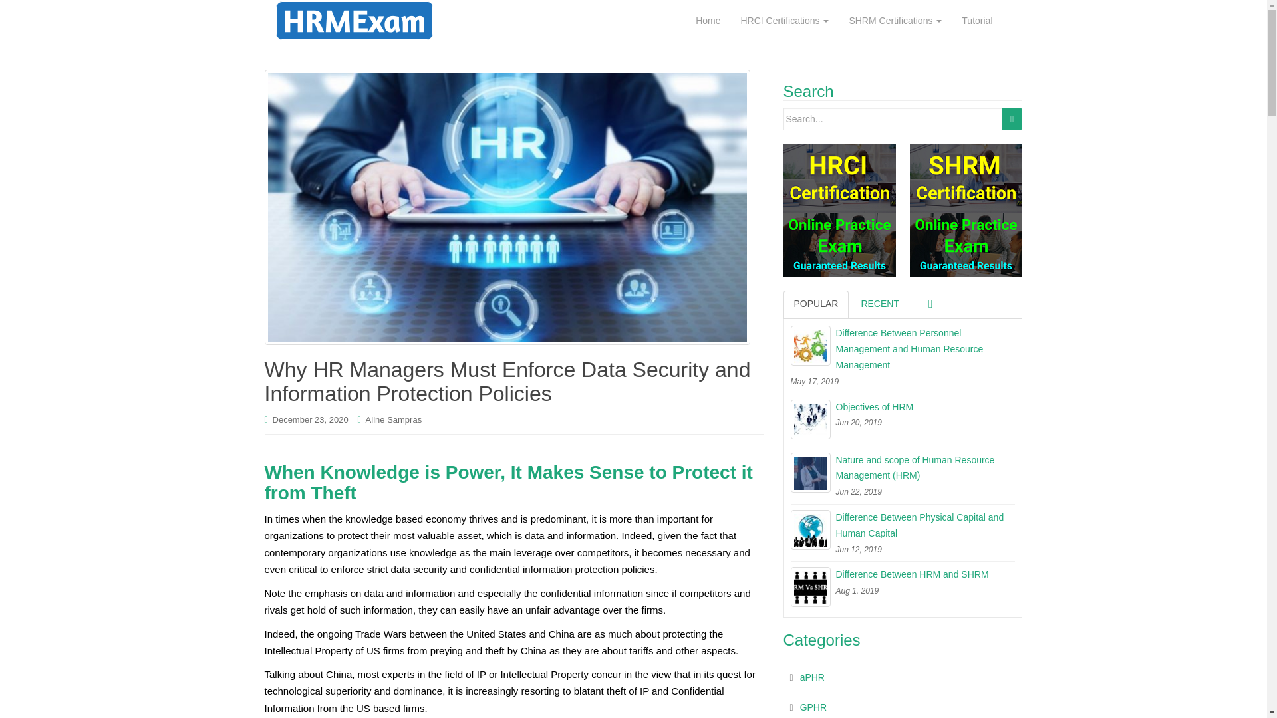  I want to click on HRCI Certifications, so click(785, 21).